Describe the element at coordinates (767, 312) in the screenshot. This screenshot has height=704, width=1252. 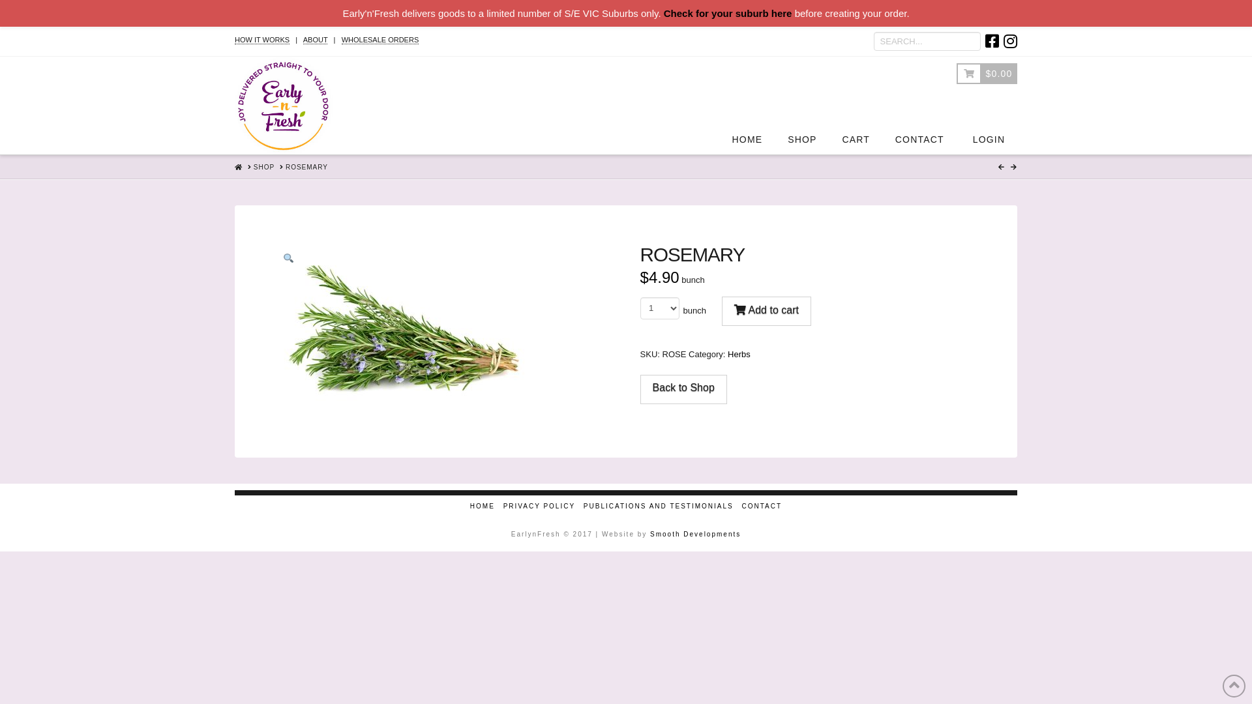
I see `Add to cart` at that location.